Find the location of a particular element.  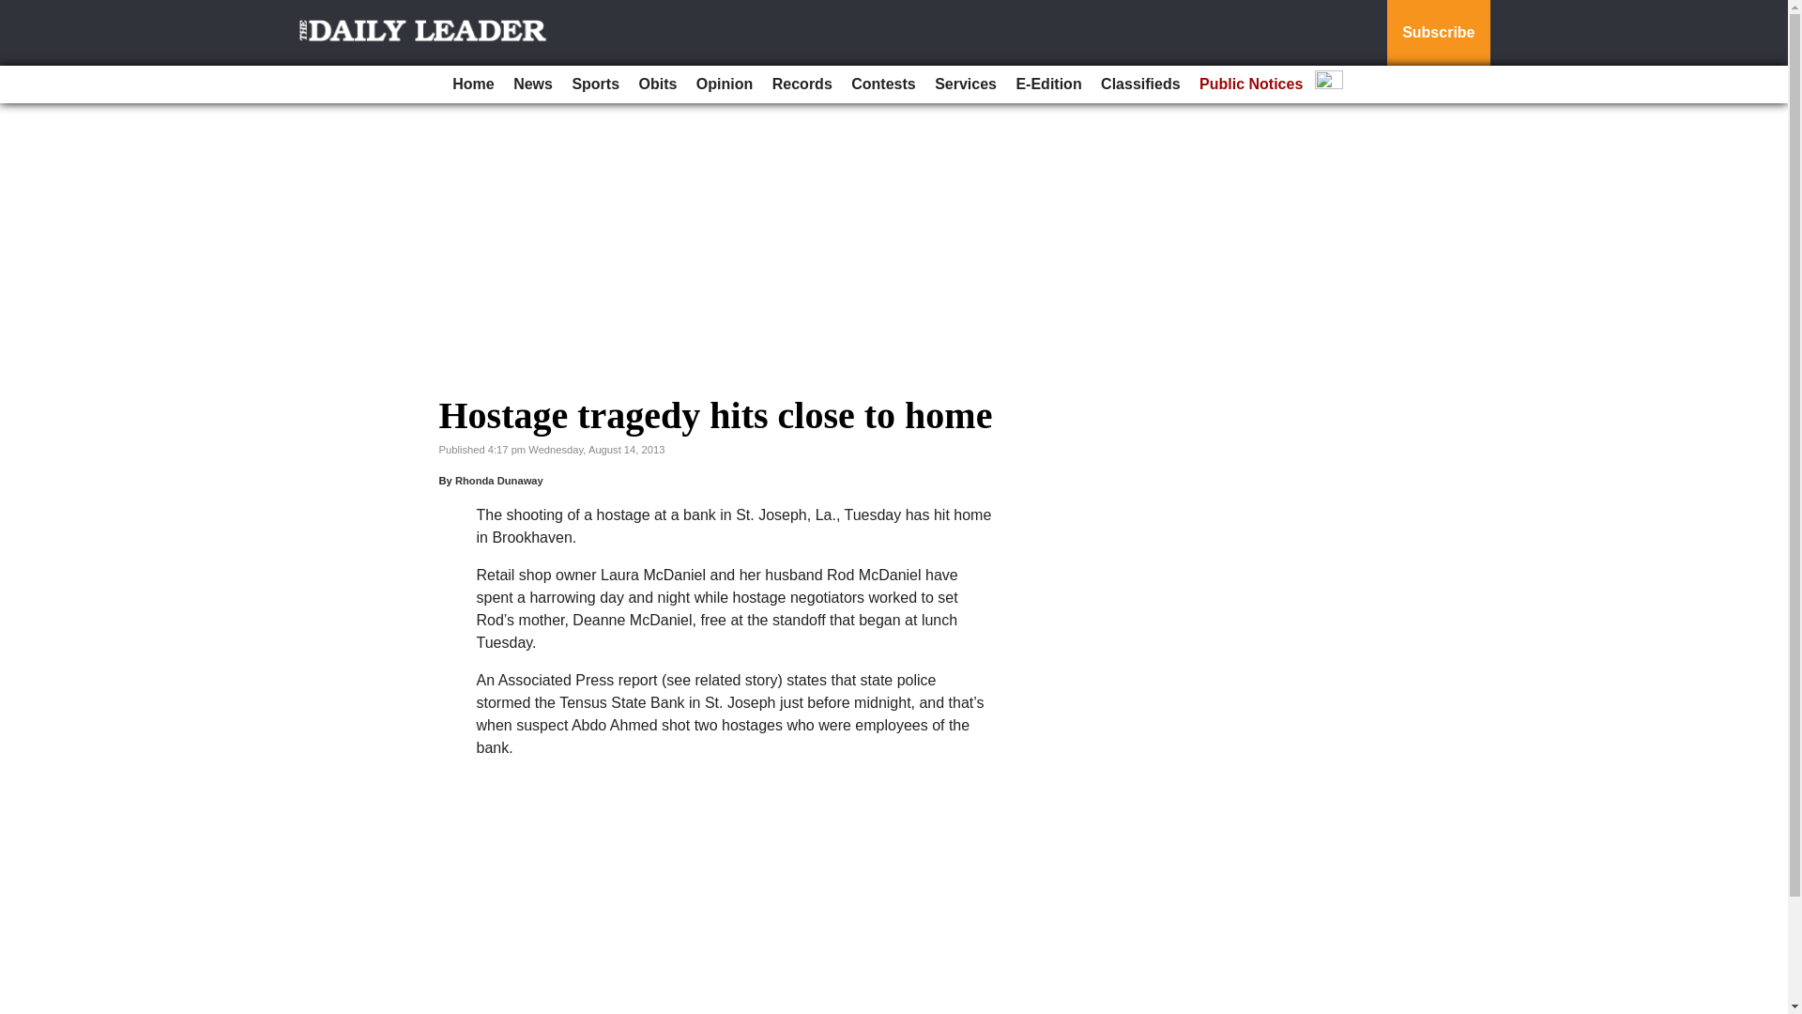

Obits is located at coordinates (658, 84).